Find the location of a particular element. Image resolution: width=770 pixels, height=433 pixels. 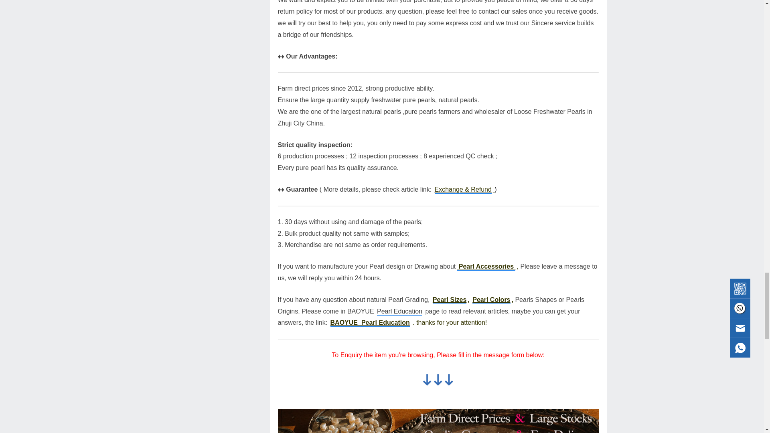

Pearl Education is located at coordinates (399, 312).